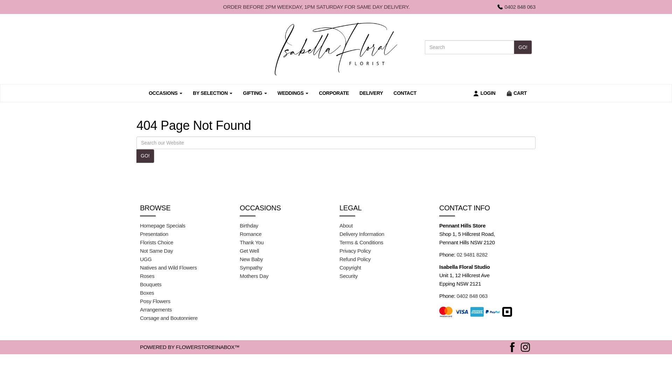 The height and width of the screenshot is (378, 672). Describe the element at coordinates (334, 93) in the screenshot. I see `CORPORATE` at that location.